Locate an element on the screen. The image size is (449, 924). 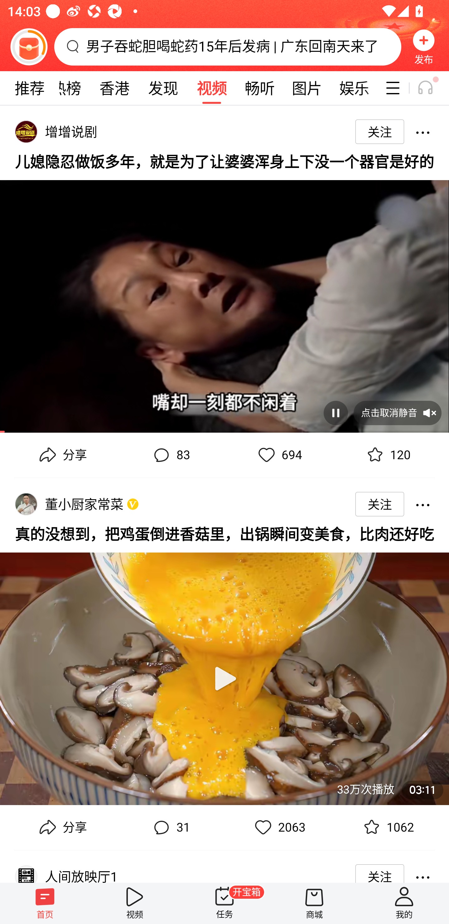
任务 开宝箱 is located at coordinates (224, 903).